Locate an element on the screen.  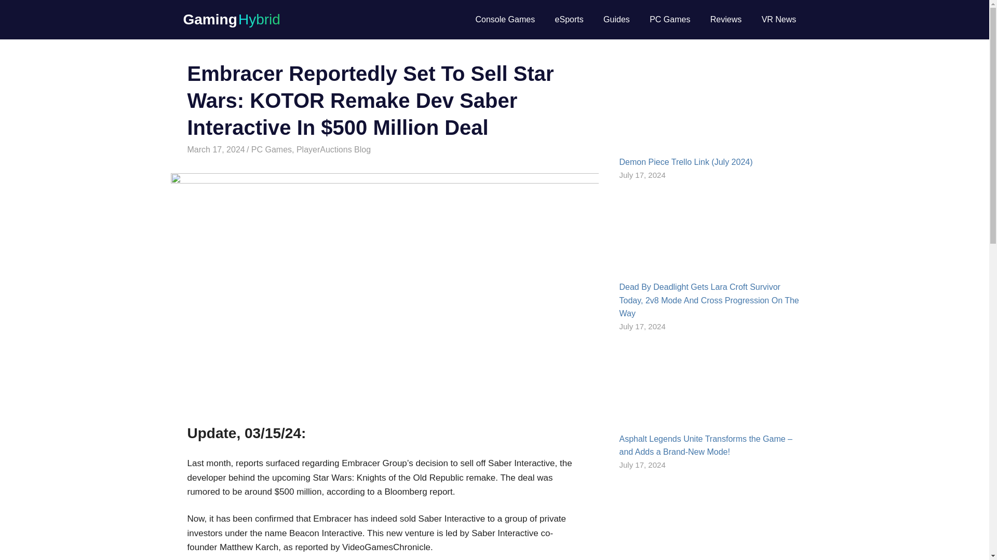
PC Games is located at coordinates (271, 149).